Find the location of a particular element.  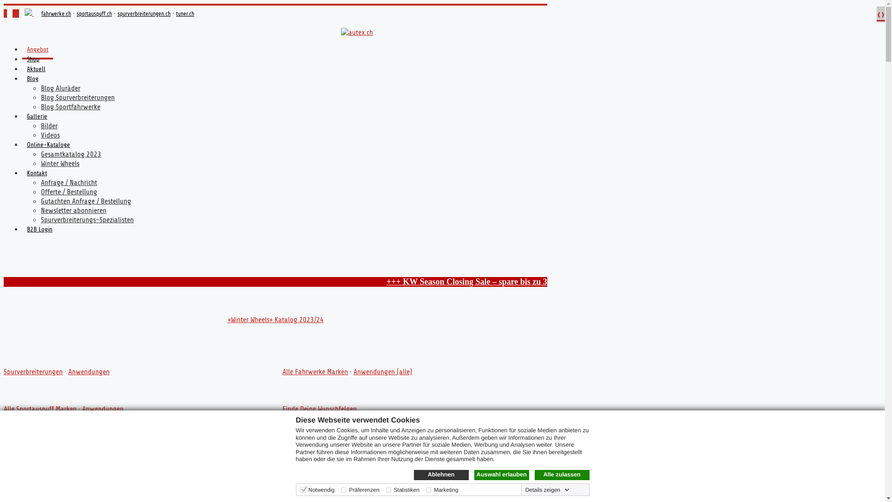

Anwendungen is located at coordinates (89, 372).